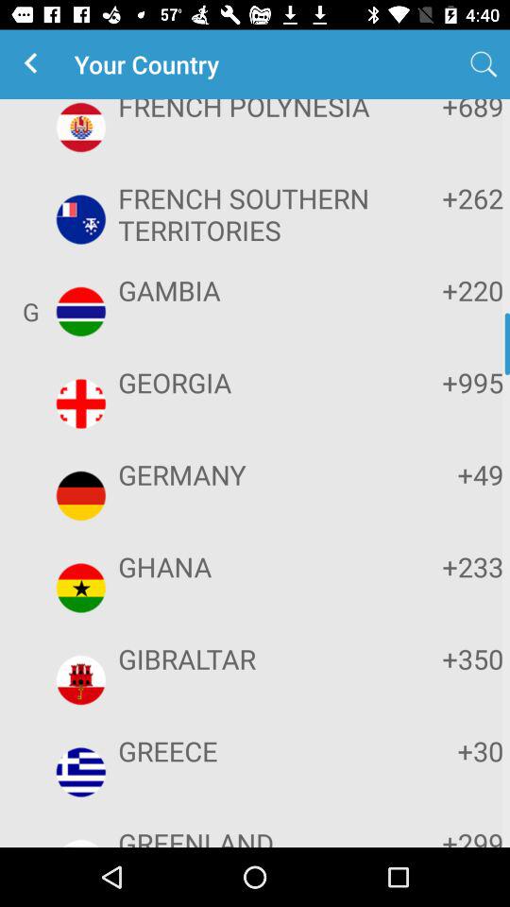  Describe the element at coordinates (253, 382) in the screenshot. I see `choose georgia app` at that location.